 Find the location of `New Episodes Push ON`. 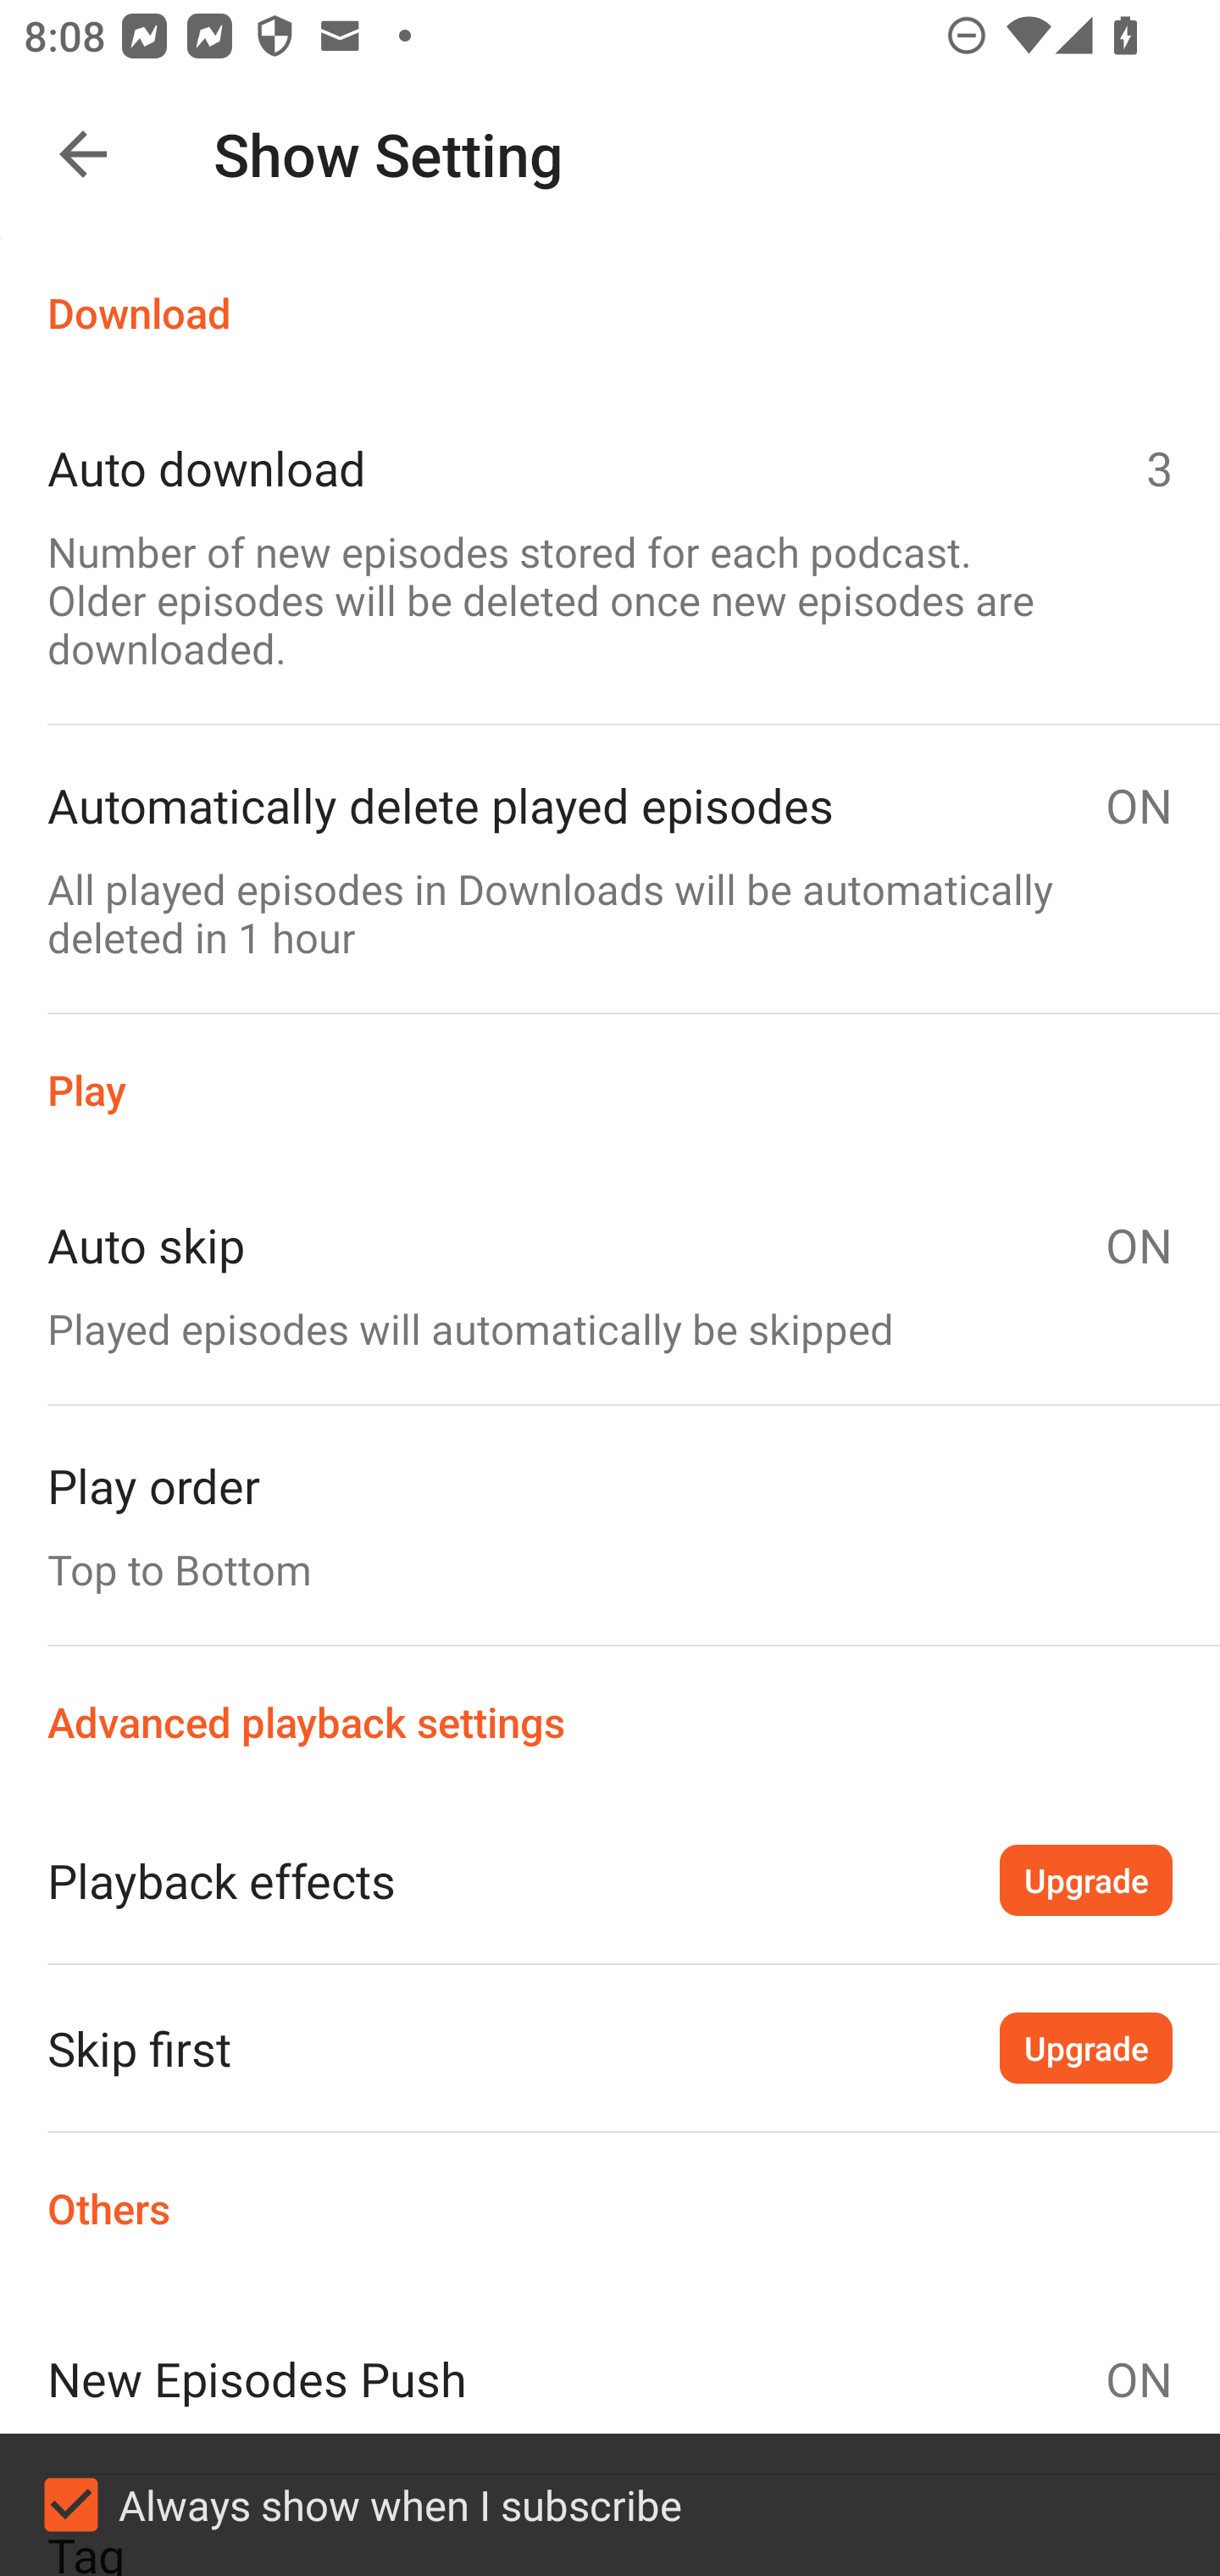

New Episodes Push ON is located at coordinates (610, 2379).